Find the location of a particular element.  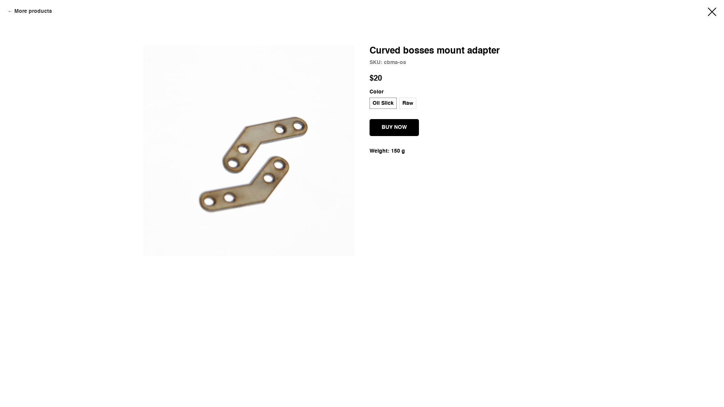

More products is located at coordinates (30, 12).